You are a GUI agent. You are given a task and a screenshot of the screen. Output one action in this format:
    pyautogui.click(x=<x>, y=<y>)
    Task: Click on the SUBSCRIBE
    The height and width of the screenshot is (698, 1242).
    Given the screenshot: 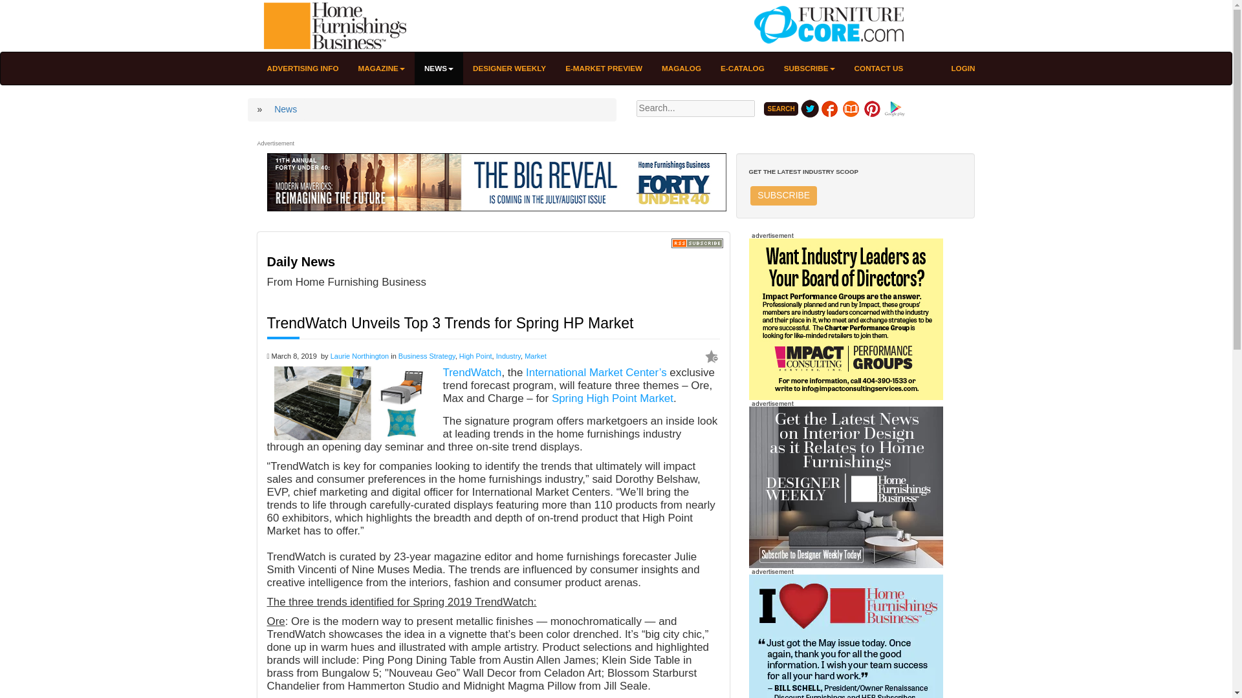 What is the action you would take?
    pyautogui.click(x=783, y=195)
    